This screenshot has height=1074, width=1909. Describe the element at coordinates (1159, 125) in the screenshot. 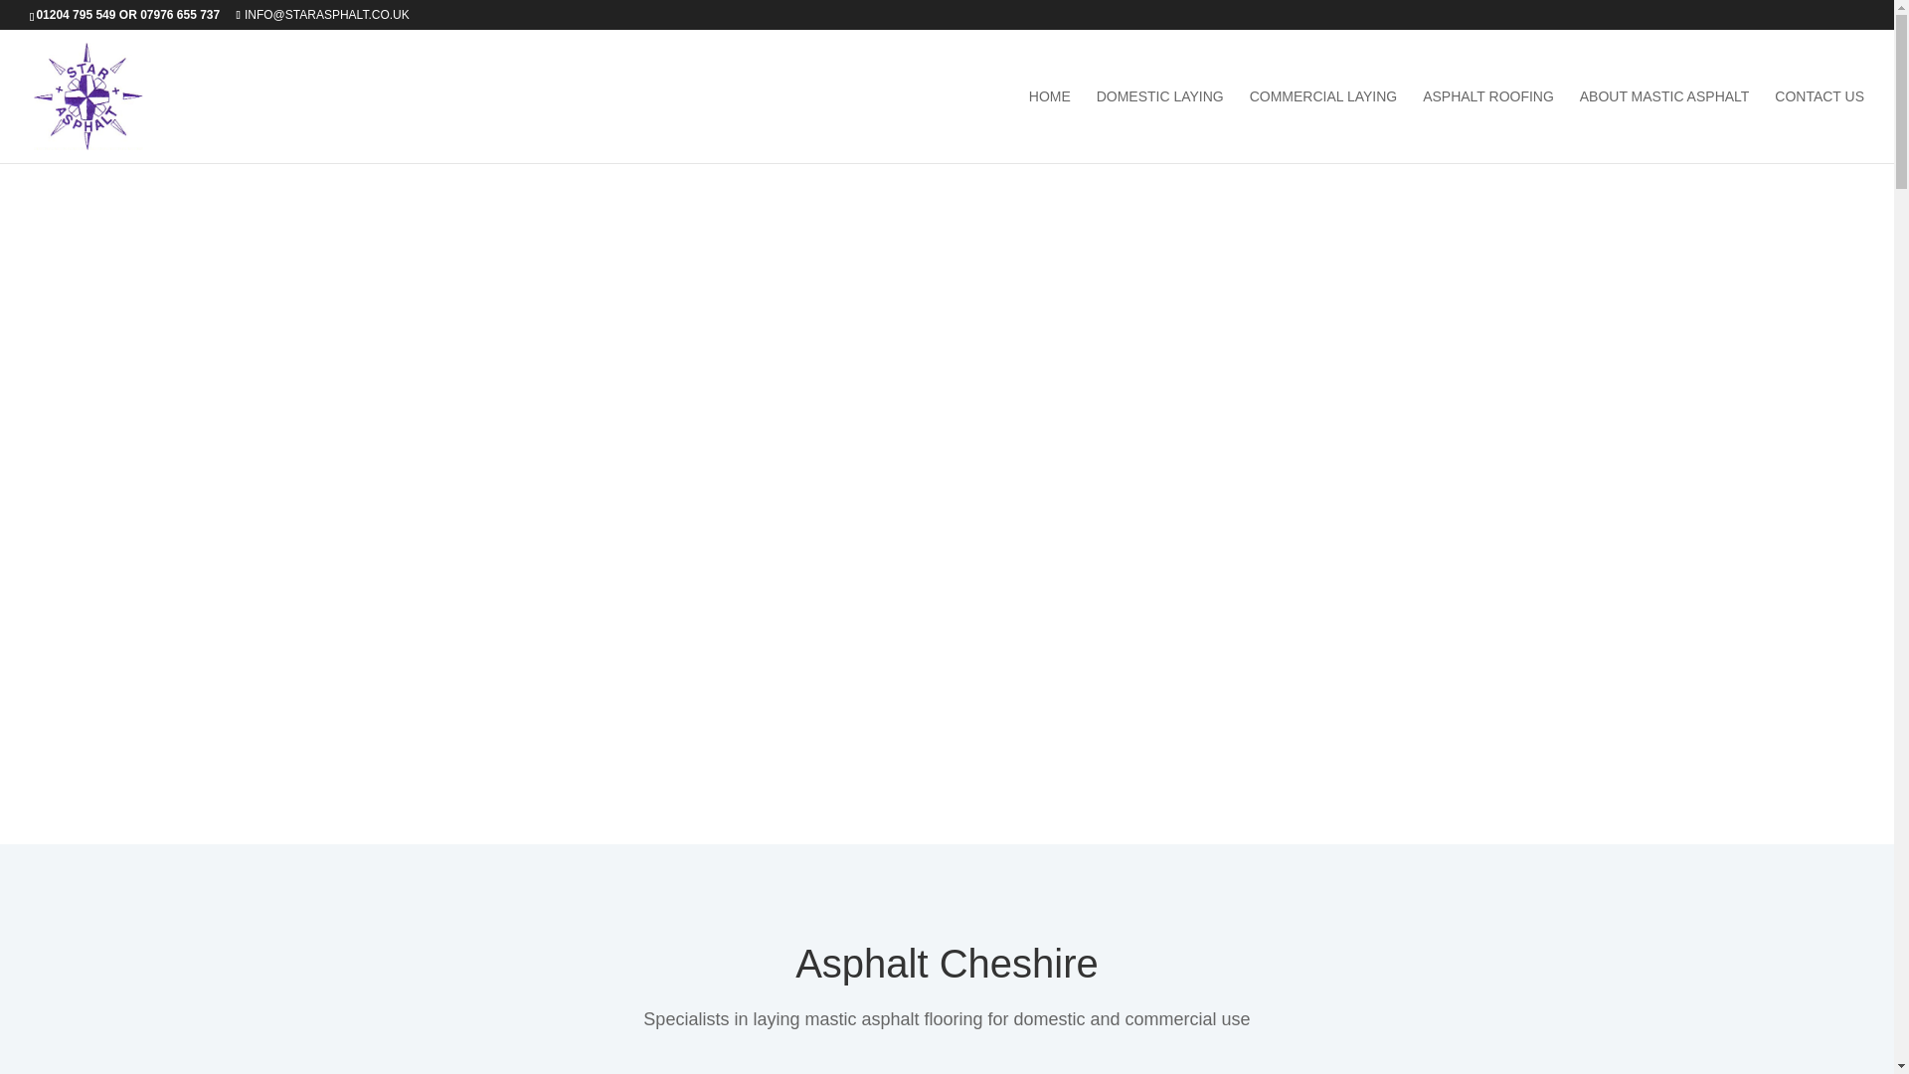

I see `DOMESTIC LAYING` at that location.